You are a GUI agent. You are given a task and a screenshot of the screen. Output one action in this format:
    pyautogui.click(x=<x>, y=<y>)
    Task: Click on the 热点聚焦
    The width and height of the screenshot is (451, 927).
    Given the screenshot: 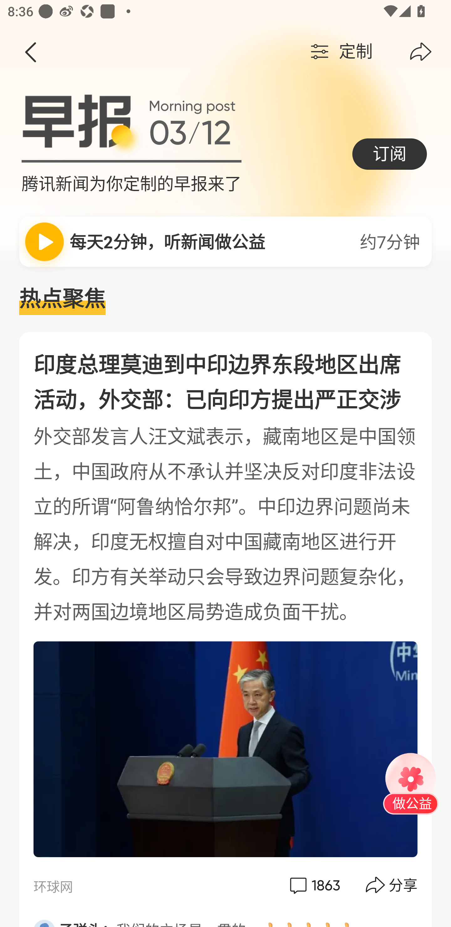 What is the action you would take?
    pyautogui.click(x=225, y=299)
    